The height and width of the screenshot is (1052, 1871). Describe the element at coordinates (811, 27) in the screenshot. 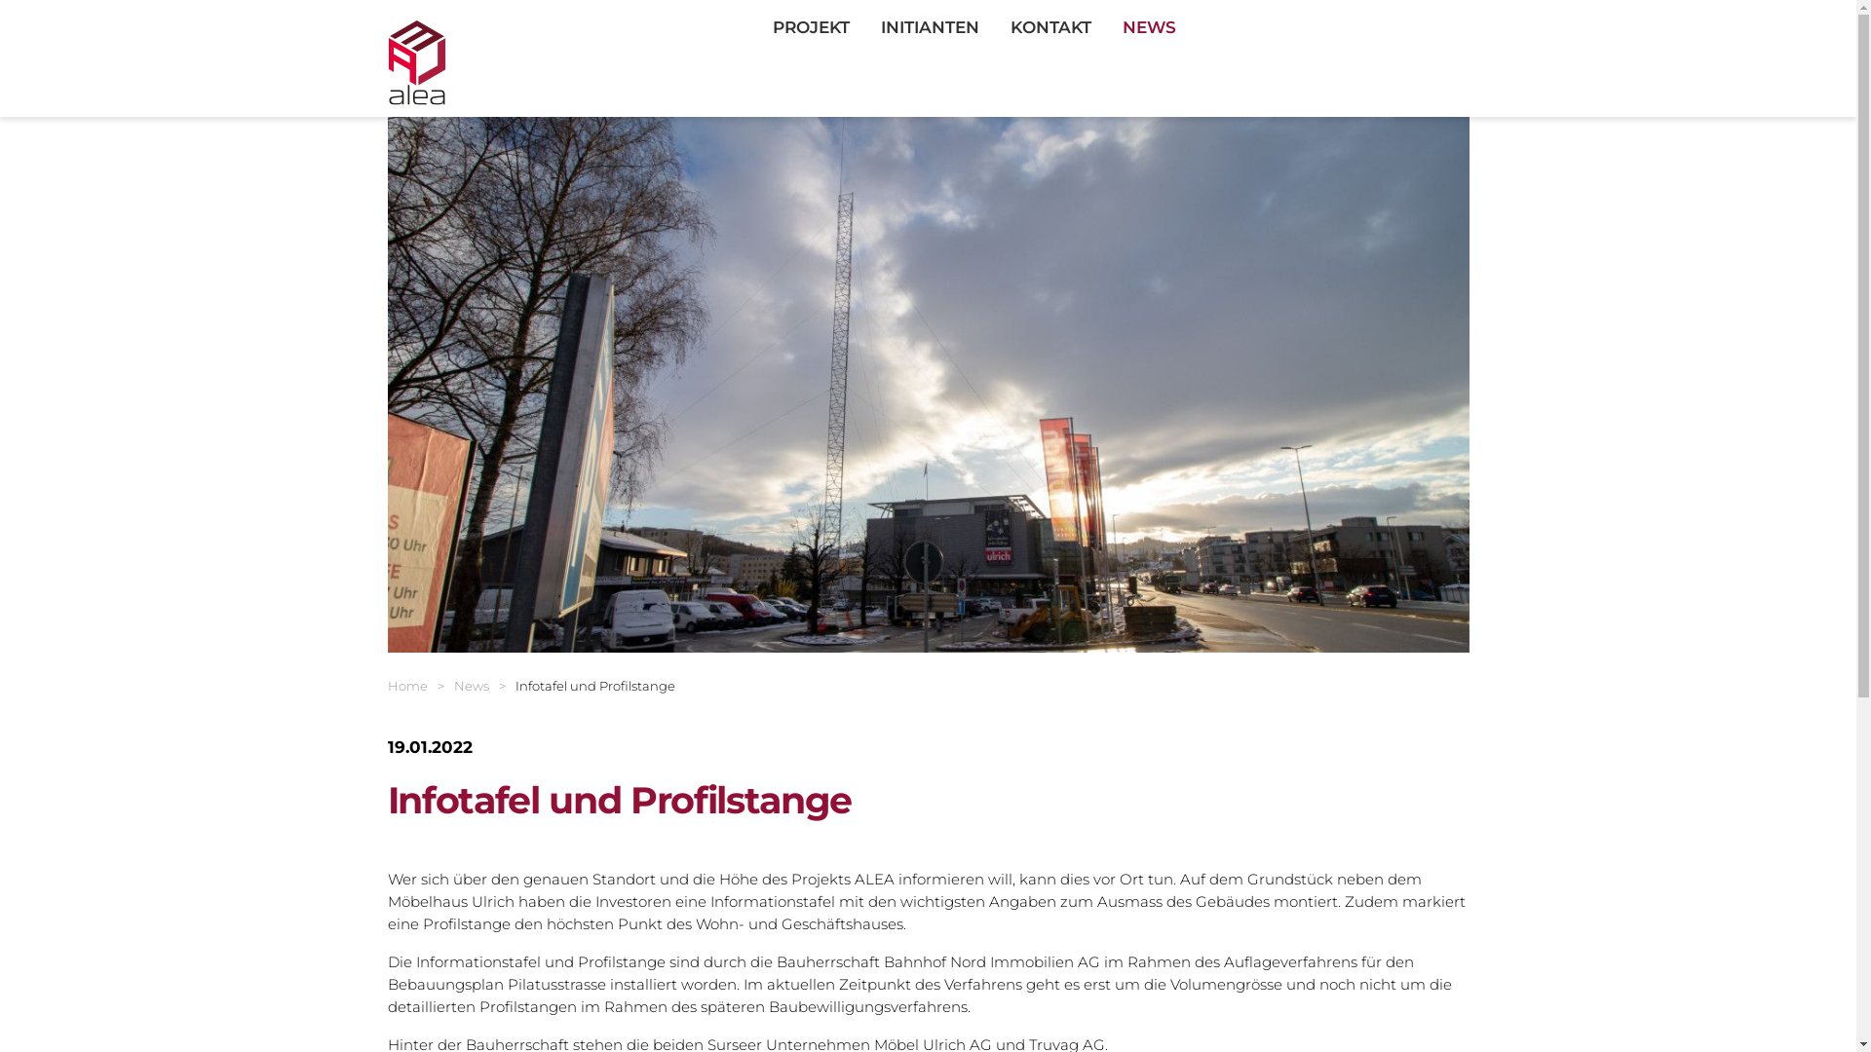

I see `PROJEKT` at that location.